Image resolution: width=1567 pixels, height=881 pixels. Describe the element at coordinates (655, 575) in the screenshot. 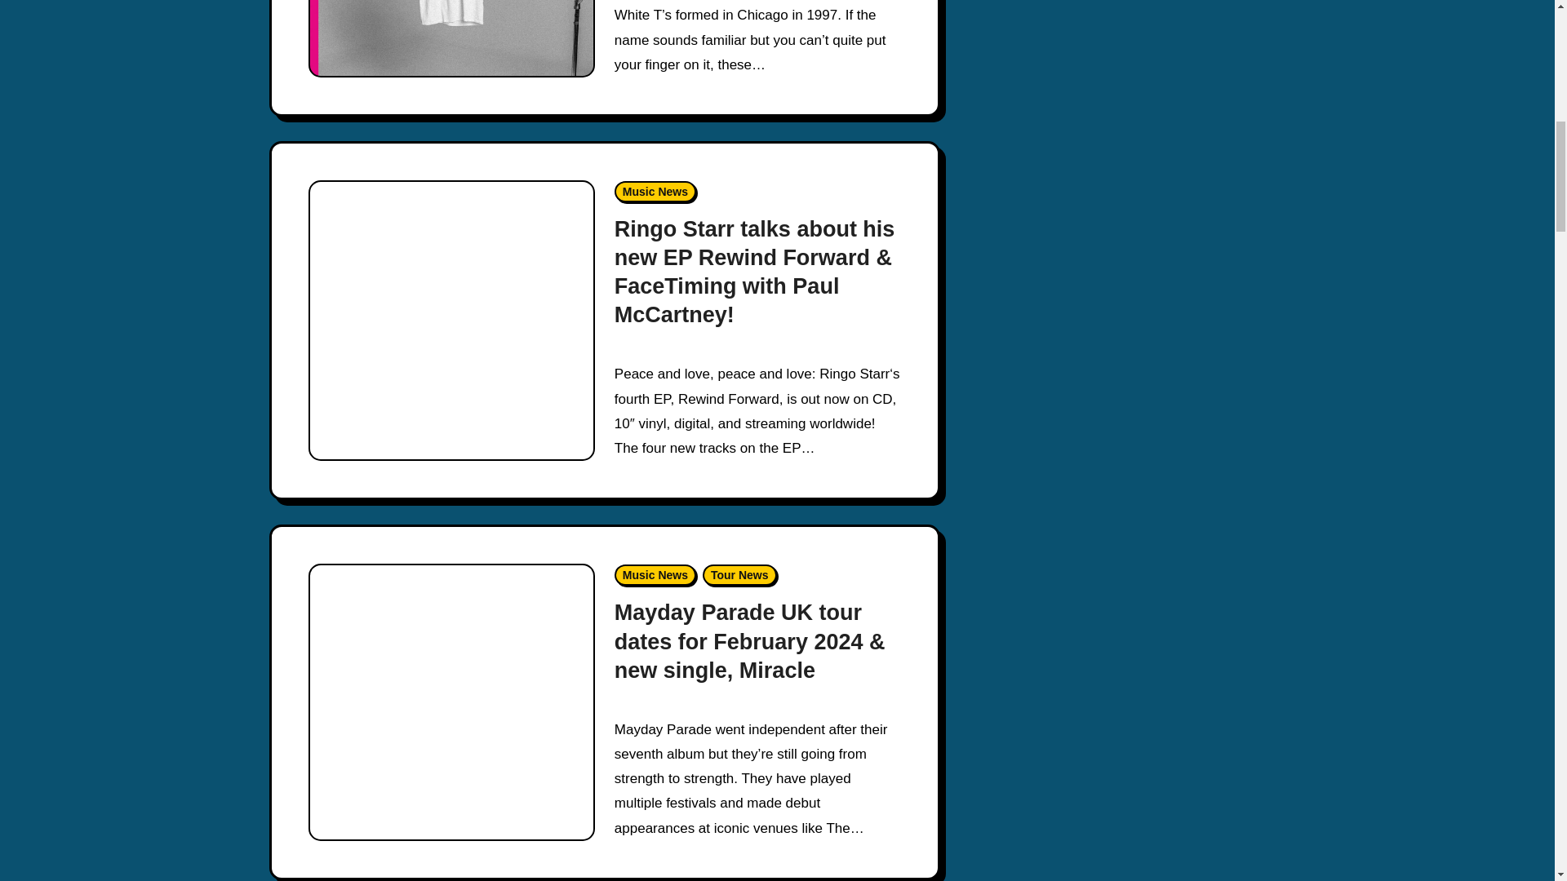

I see `Music News` at that location.